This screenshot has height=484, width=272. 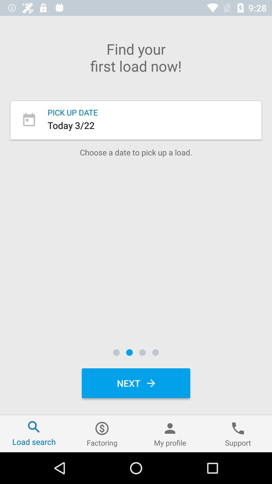 I want to click on open the item next to the my profile item, so click(x=102, y=434).